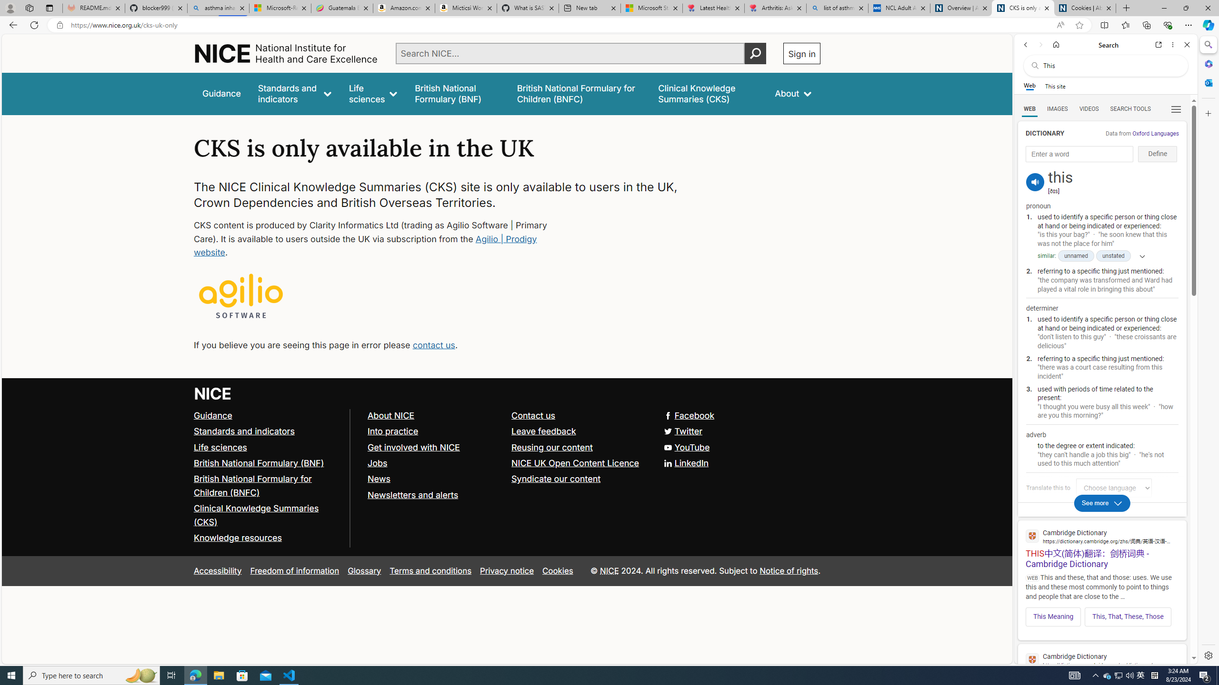 This screenshot has width=1219, height=685. Describe the element at coordinates (433, 344) in the screenshot. I see `contact us` at that location.